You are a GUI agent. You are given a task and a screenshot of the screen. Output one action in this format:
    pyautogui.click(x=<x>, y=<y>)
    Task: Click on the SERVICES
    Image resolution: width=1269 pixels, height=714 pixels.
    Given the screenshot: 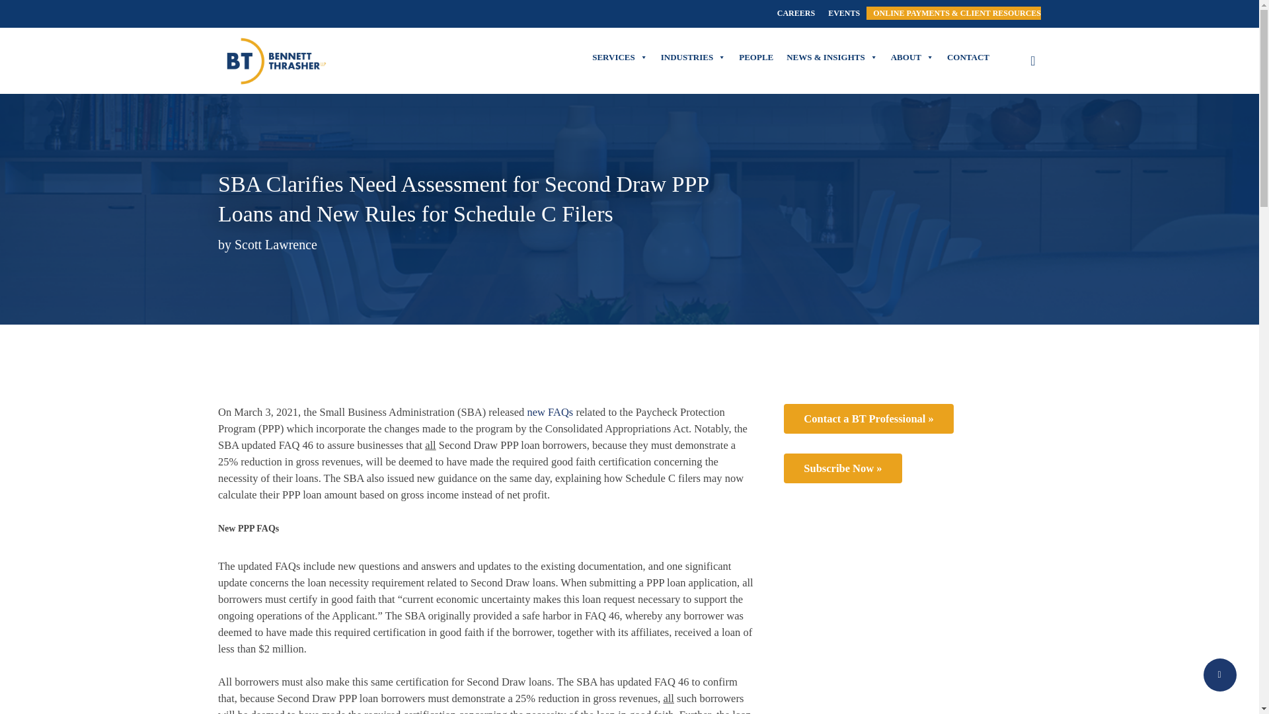 What is the action you would take?
    pyautogui.click(x=620, y=57)
    